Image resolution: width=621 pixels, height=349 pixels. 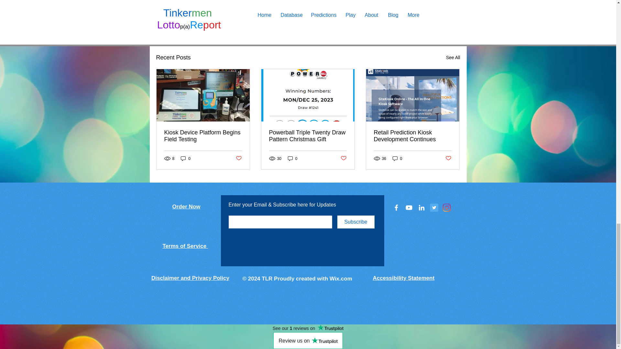 What do you see at coordinates (203, 136) in the screenshot?
I see `Kiosk Device Platform Begins Field Testing` at bounding box center [203, 136].